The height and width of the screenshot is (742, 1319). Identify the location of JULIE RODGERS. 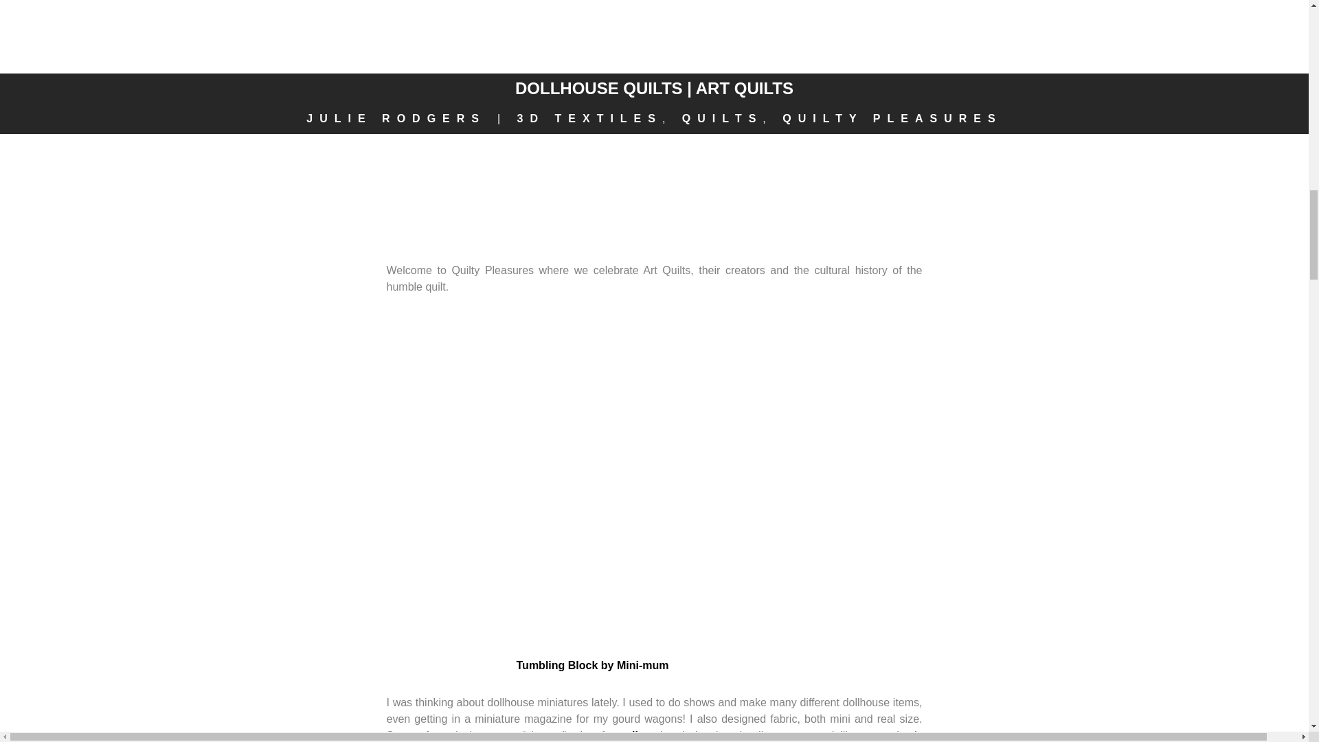
(396, 118).